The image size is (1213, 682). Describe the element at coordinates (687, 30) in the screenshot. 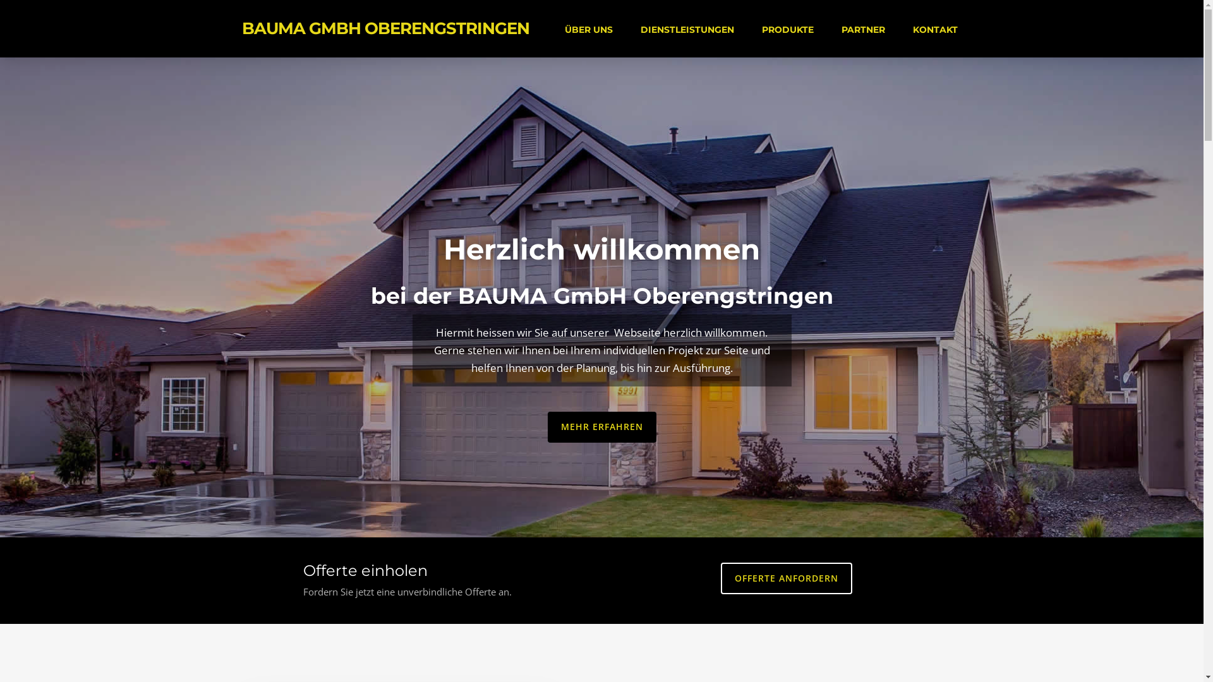

I see `DIENSTLEISTUNGEN` at that location.